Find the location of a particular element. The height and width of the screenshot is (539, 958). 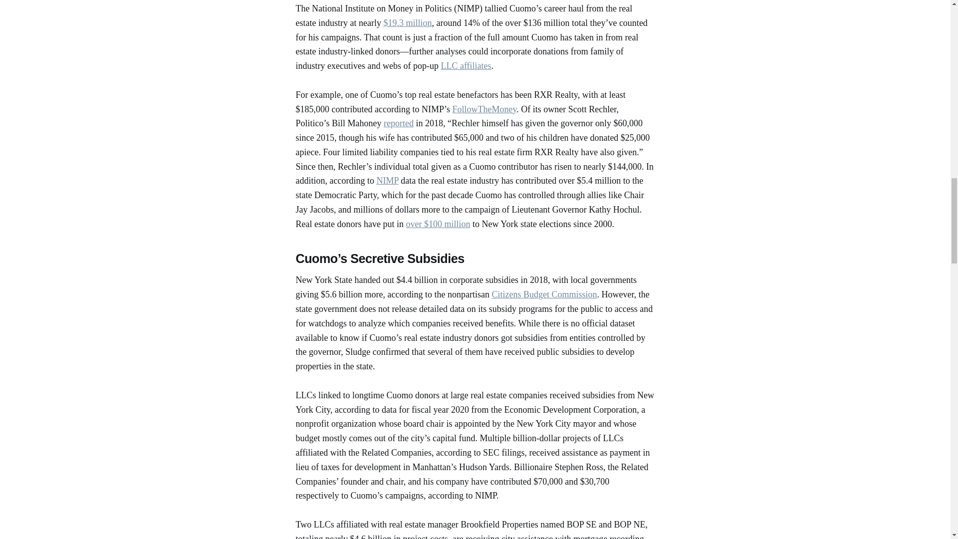

FollowTheMoney is located at coordinates (484, 109).